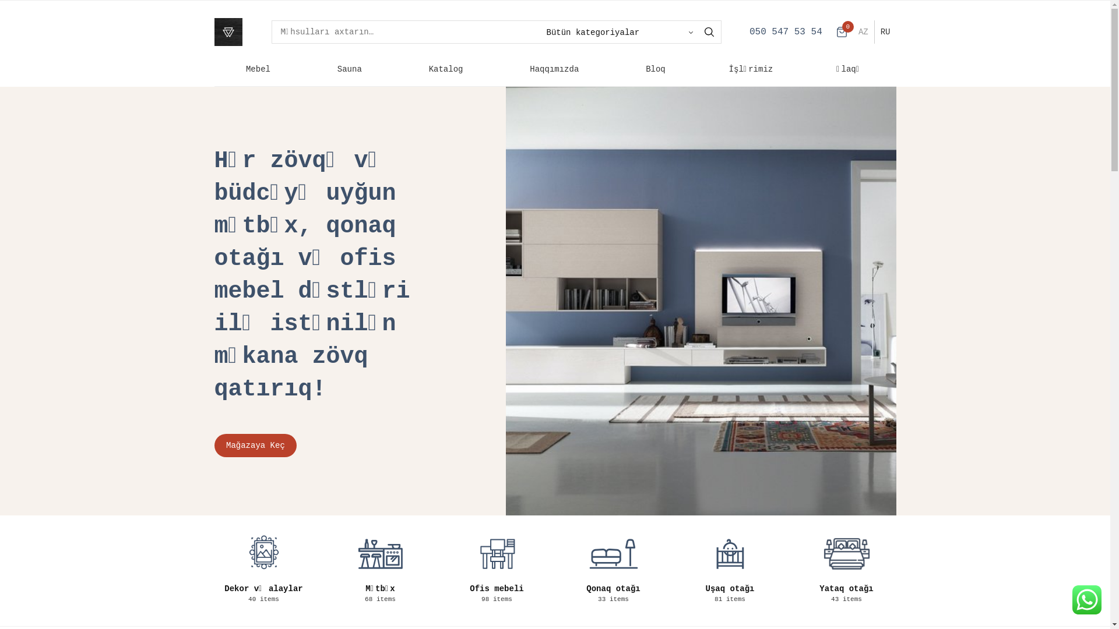 The image size is (1119, 629). What do you see at coordinates (864, 32) in the screenshot?
I see `AZ` at bounding box center [864, 32].